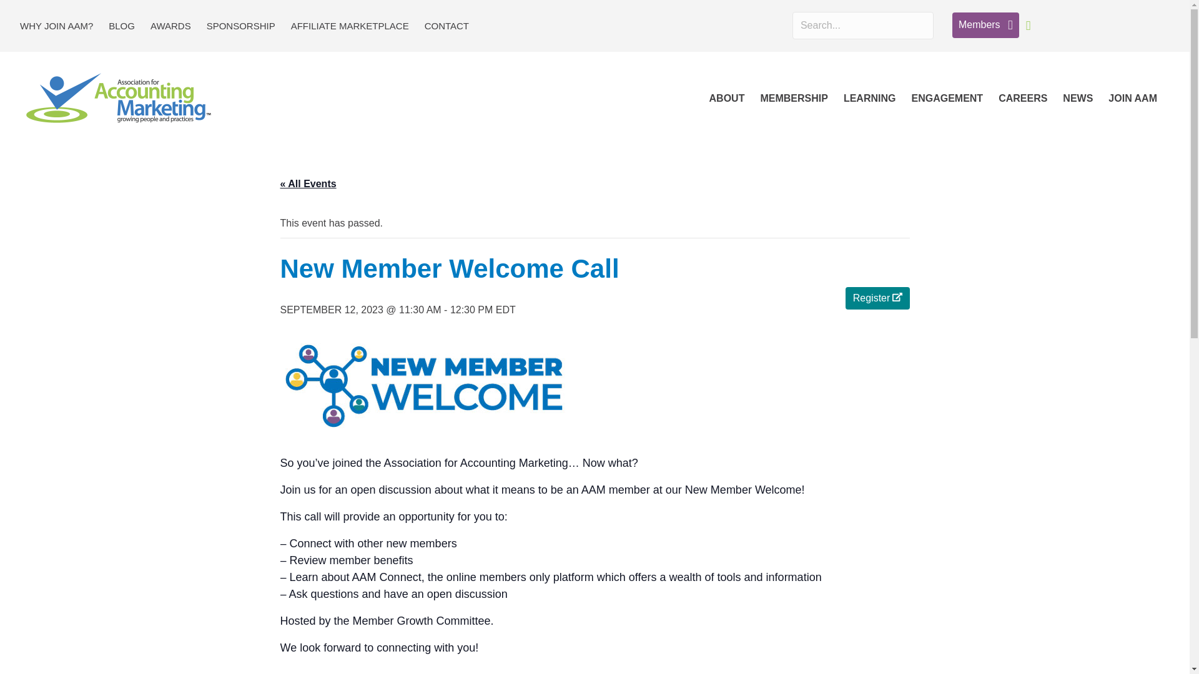  Describe the element at coordinates (985, 25) in the screenshot. I see `Members` at that location.